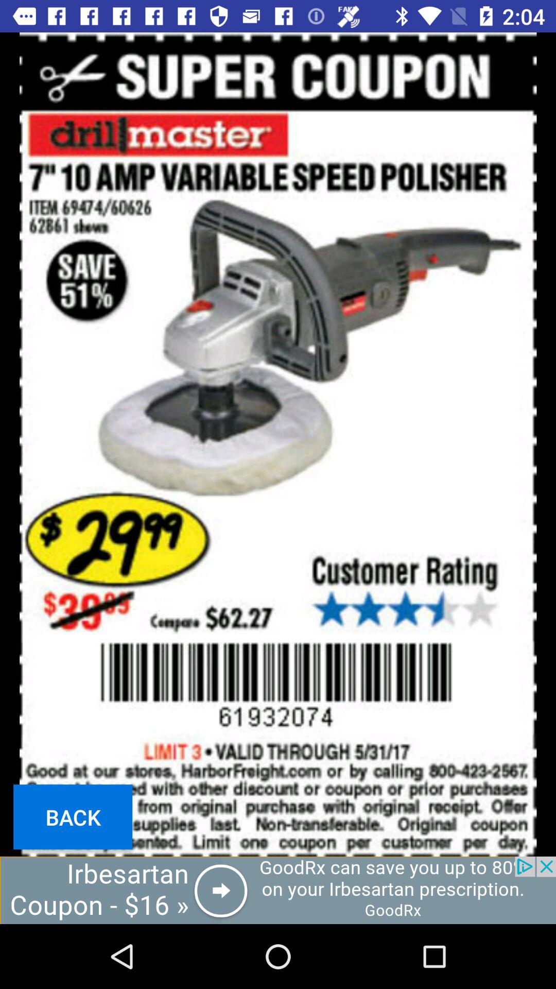 This screenshot has height=989, width=556. What do you see at coordinates (278, 890) in the screenshot?
I see `open the advertisements` at bounding box center [278, 890].